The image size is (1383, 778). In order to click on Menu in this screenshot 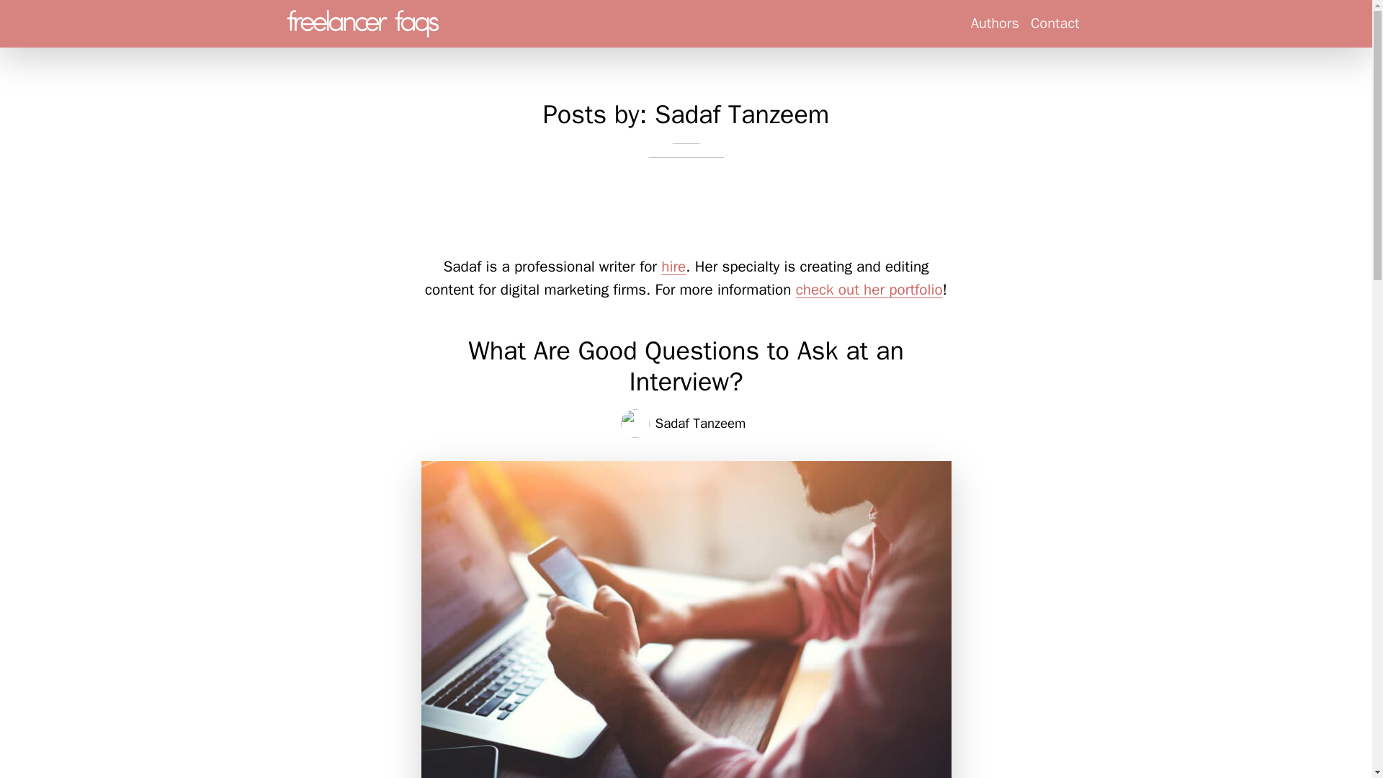, I will do `click(362, 23)`.